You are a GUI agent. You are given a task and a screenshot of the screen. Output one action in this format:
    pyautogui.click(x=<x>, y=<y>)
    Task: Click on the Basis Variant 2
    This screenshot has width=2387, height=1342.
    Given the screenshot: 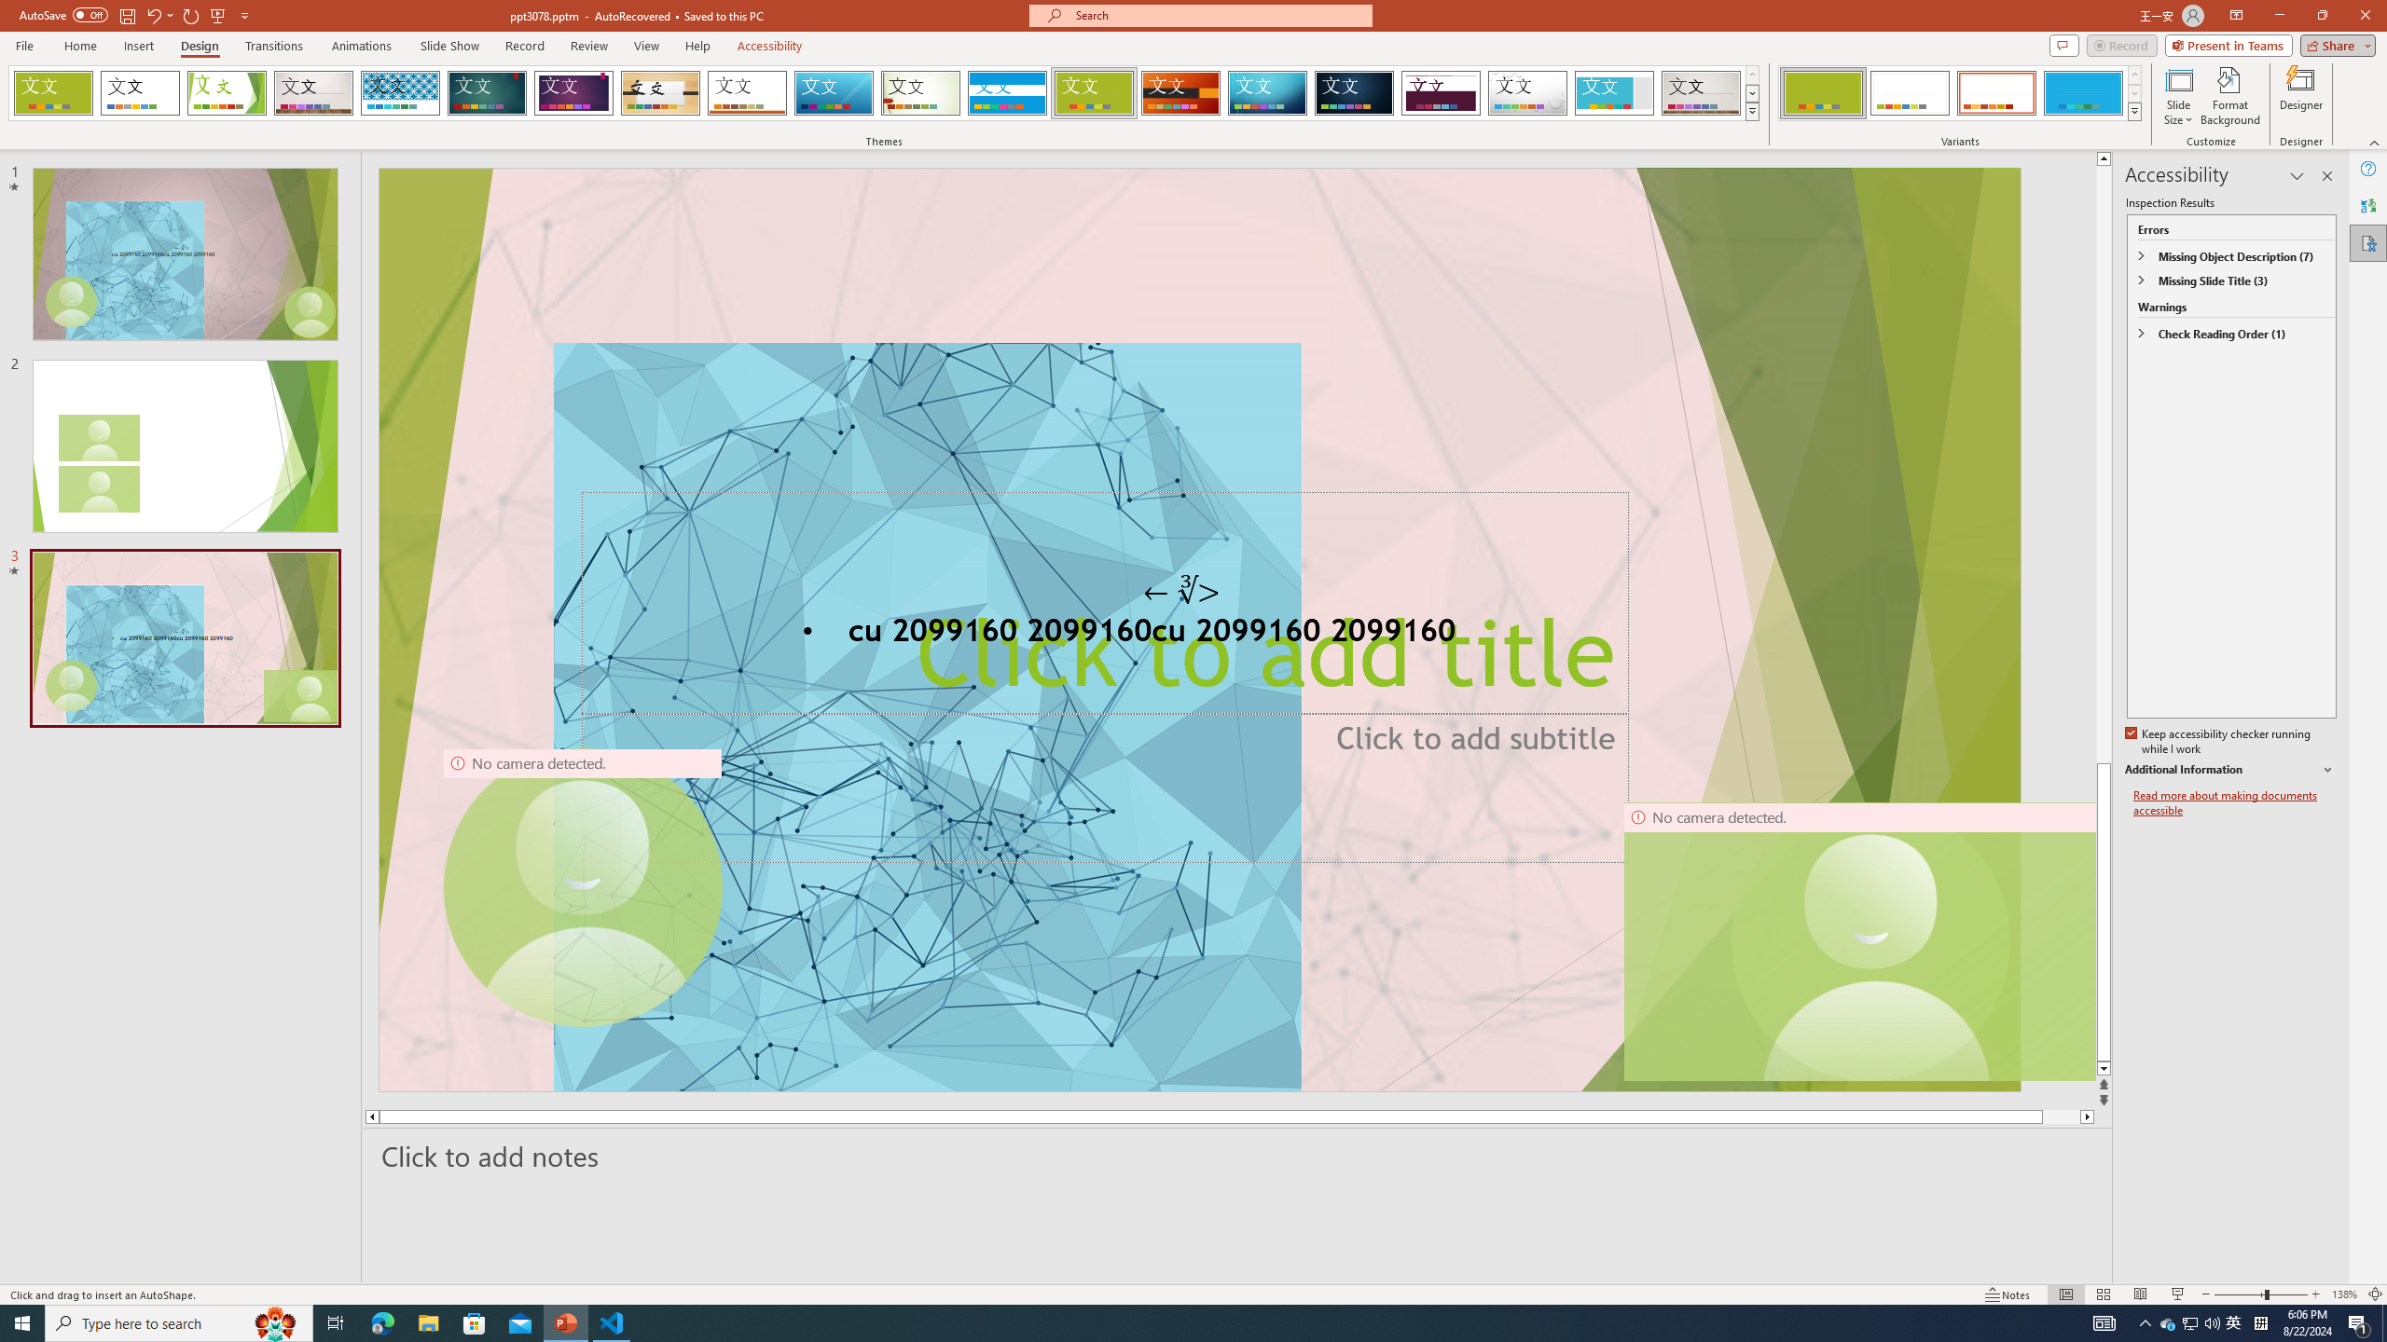 What is the action you would take?
    pyautogui.click(x=1910, y=93)
    